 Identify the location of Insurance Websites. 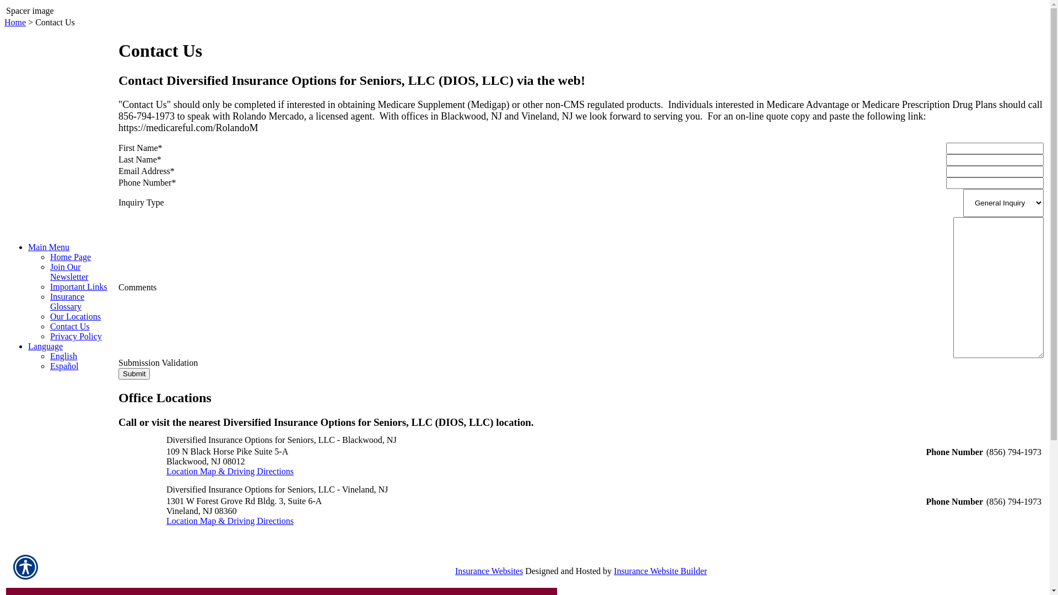
(489, 571).